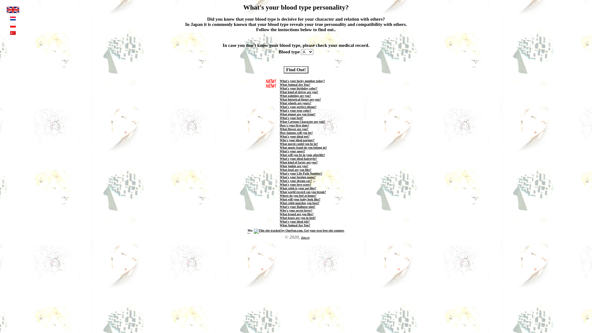 This screenshot has width=592, height=333. I want to click on What's your ideal job?, so click(295, 221).